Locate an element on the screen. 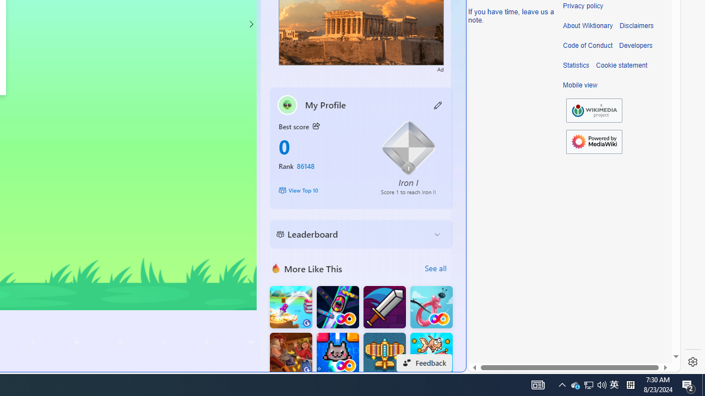 Image resolution: width=705 pixels, height=396 pixels. Knife Flip is located at coordinates (291, 307).